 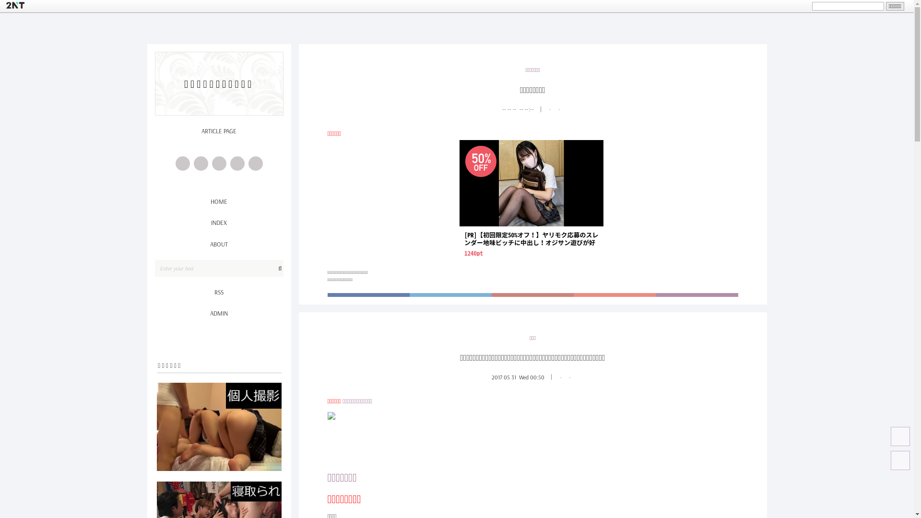 I want to click on  -, so click(x=569, y=377).